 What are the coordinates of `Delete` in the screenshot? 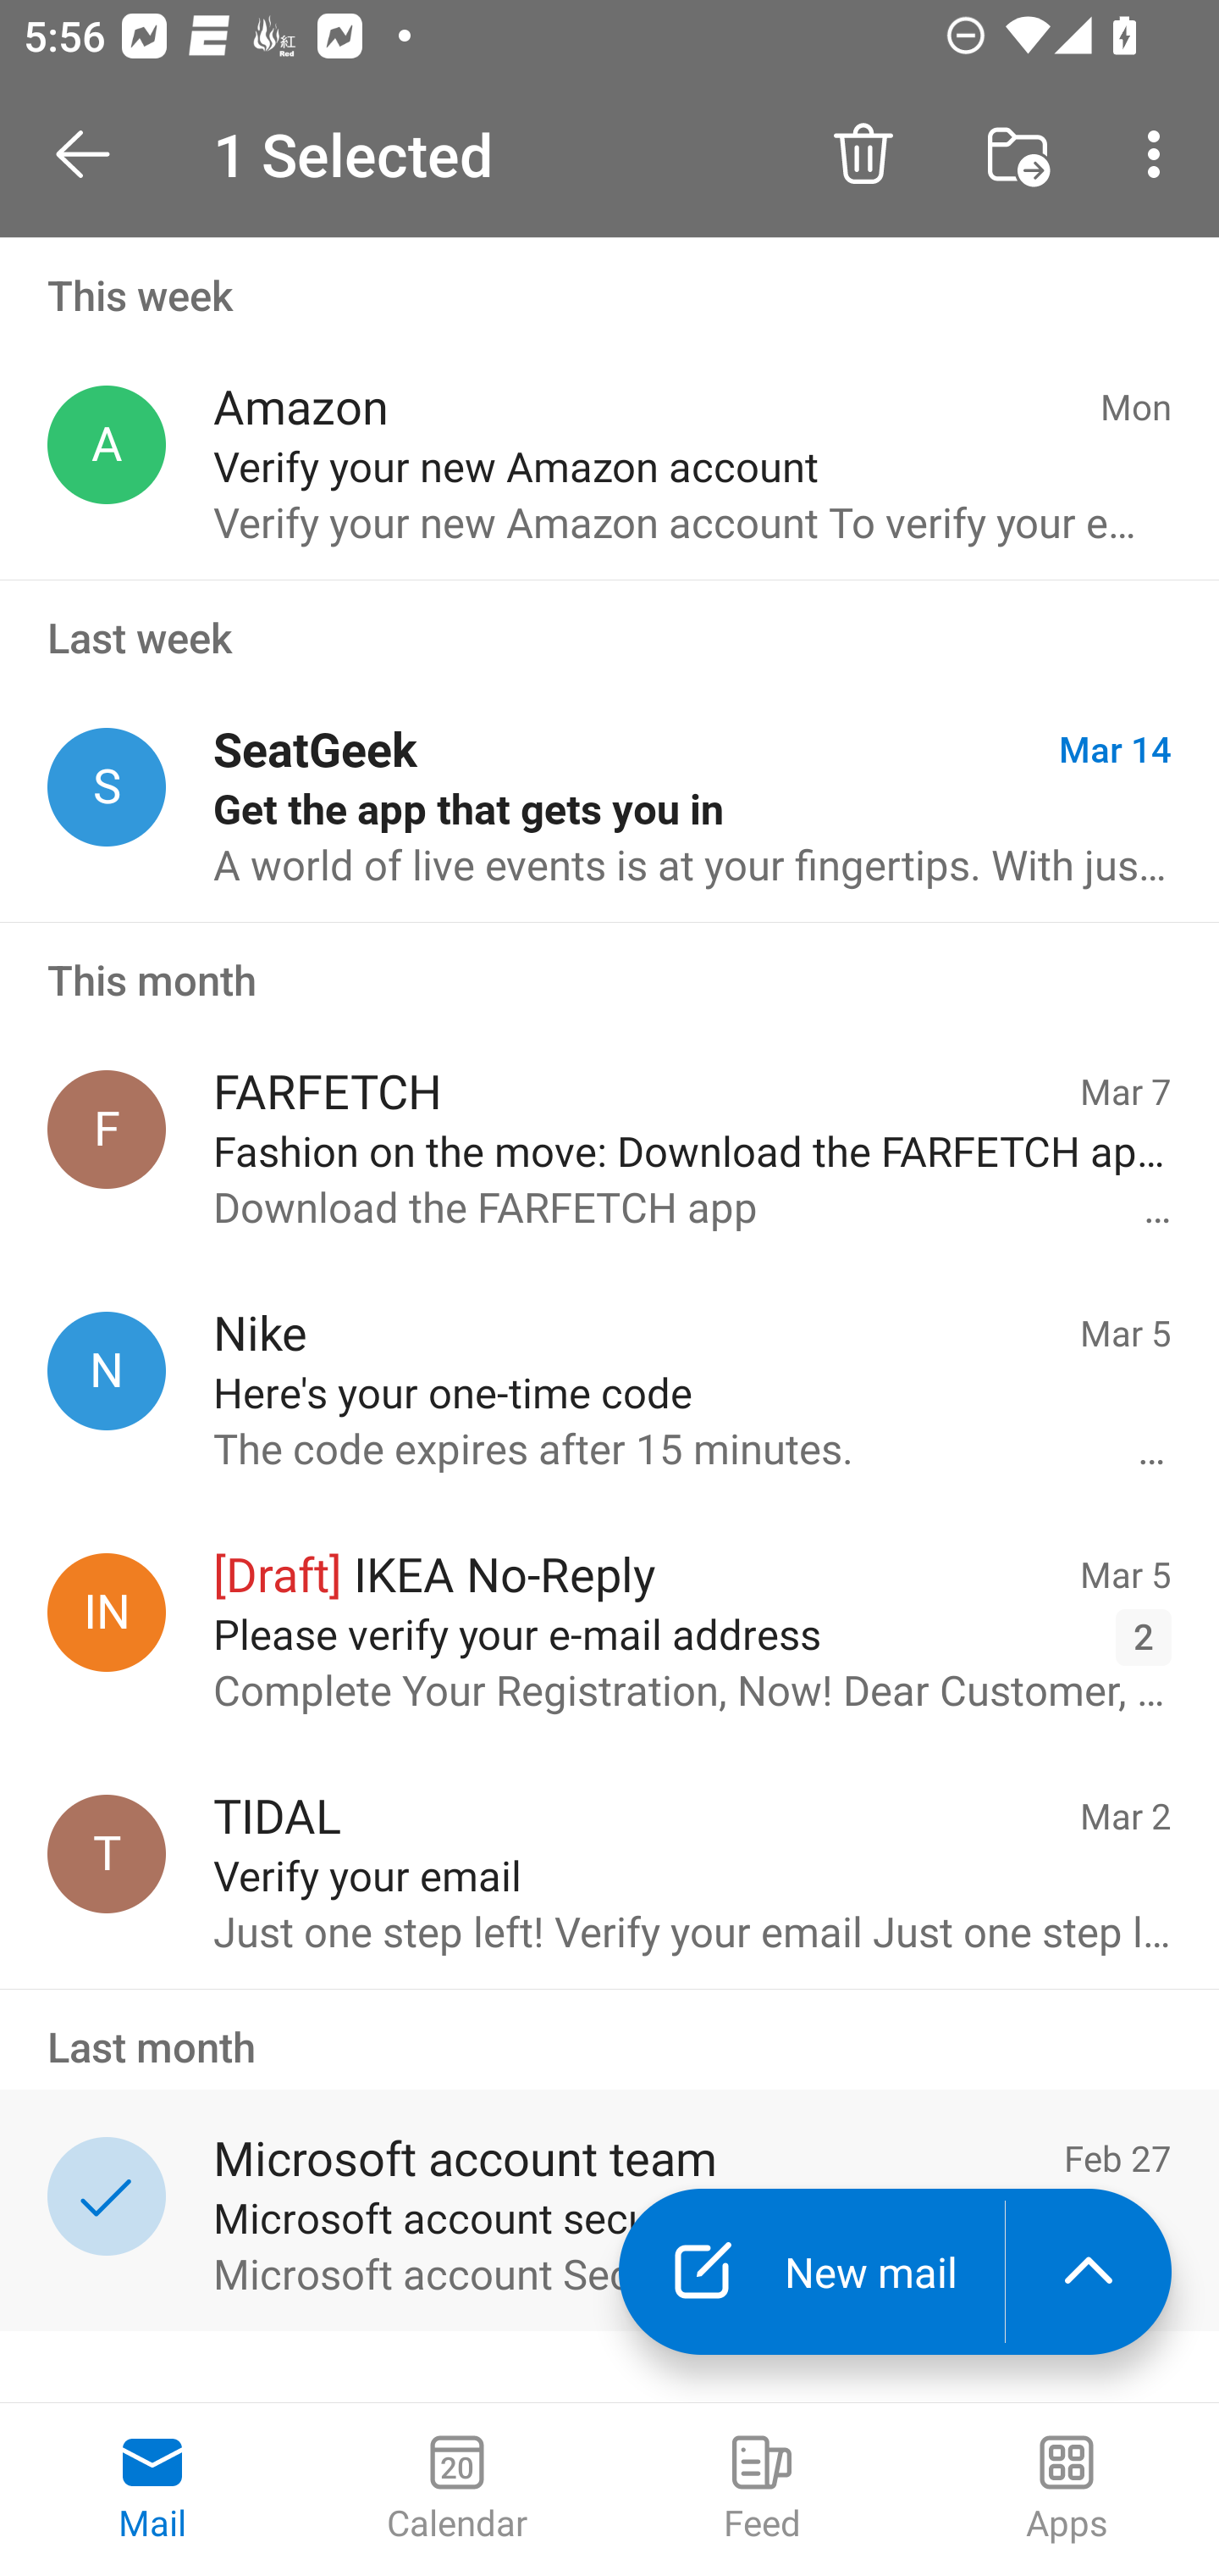 It's located at (863, 154).